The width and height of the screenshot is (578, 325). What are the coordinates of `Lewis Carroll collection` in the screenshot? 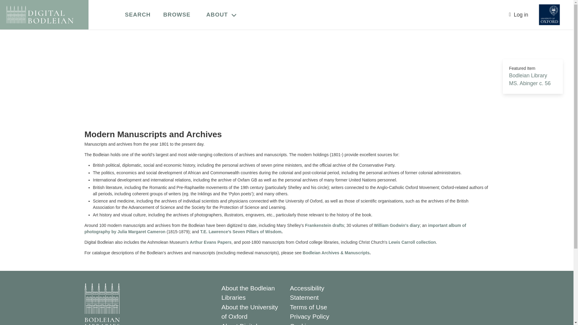 It's located at (412, 242).